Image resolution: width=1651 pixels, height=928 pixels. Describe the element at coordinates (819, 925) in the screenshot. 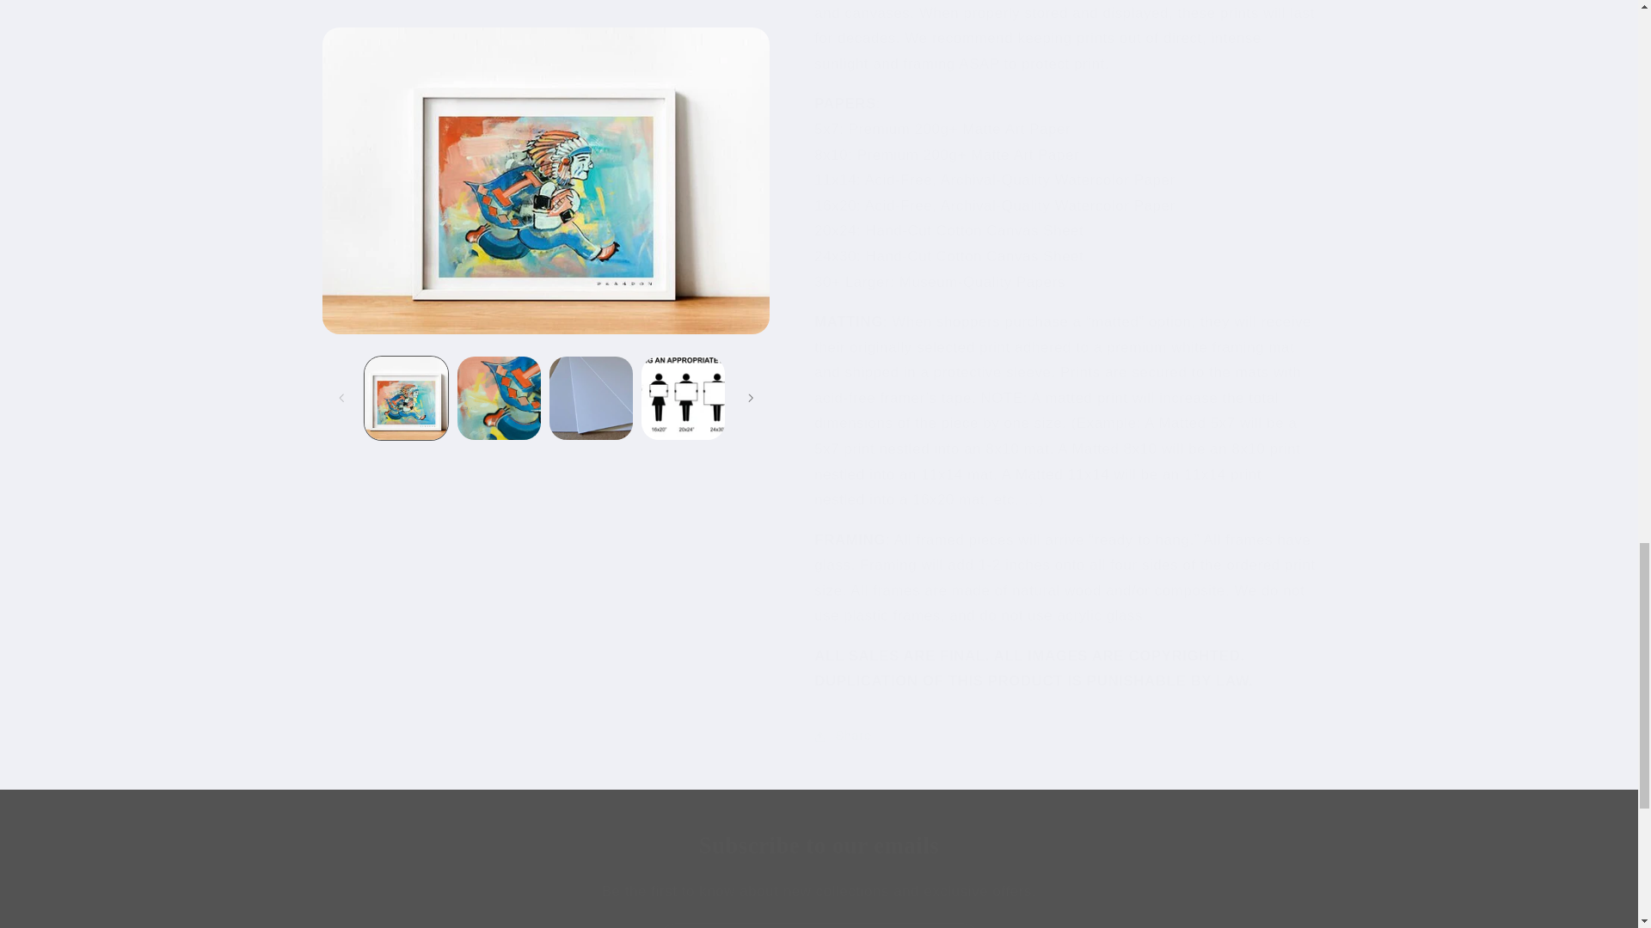

I see `Email` at that location.